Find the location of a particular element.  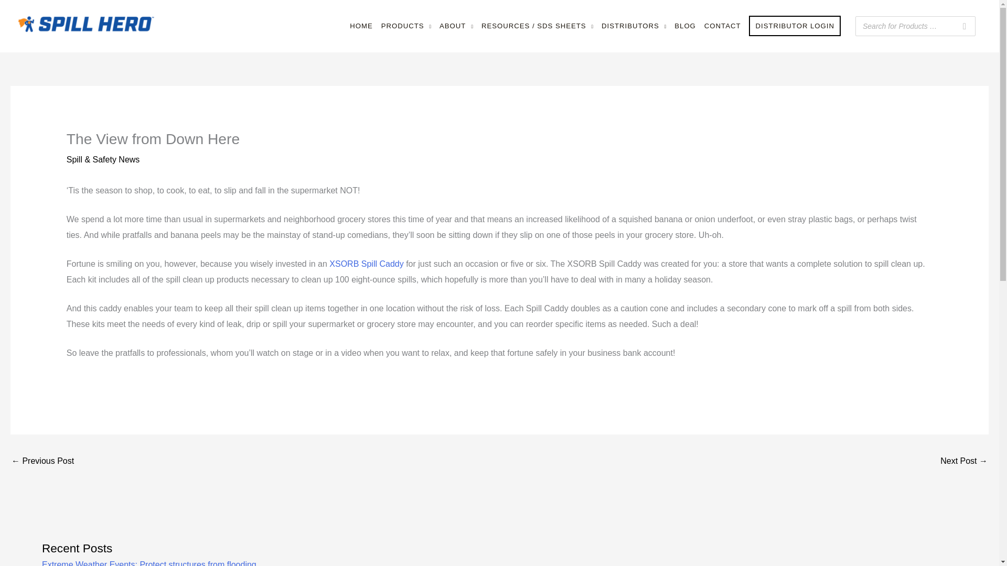

Something Fishy Going On? is located at coordinates (42, 461).